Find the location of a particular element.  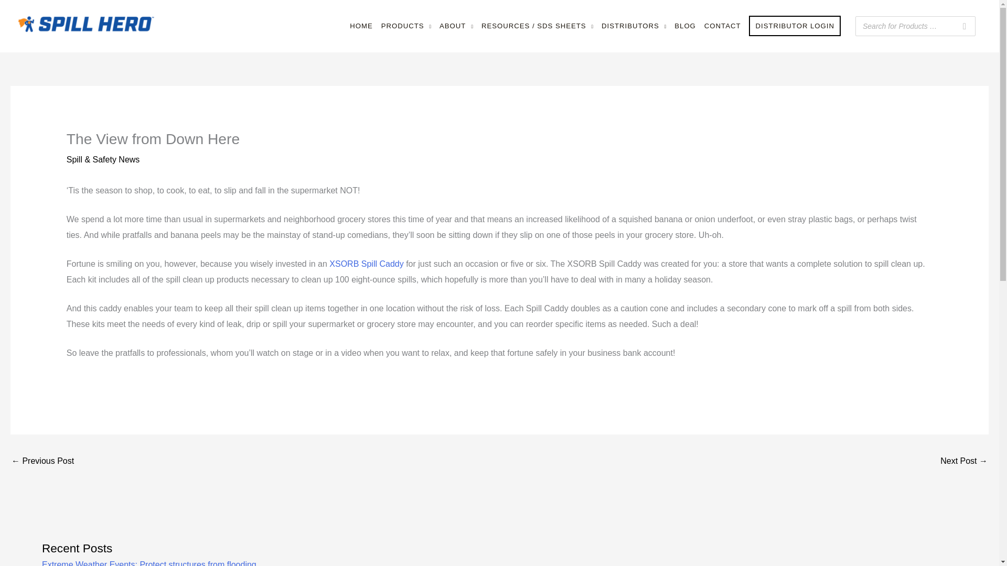

Something Fishy Going On? is located at coordinates (42, 461).